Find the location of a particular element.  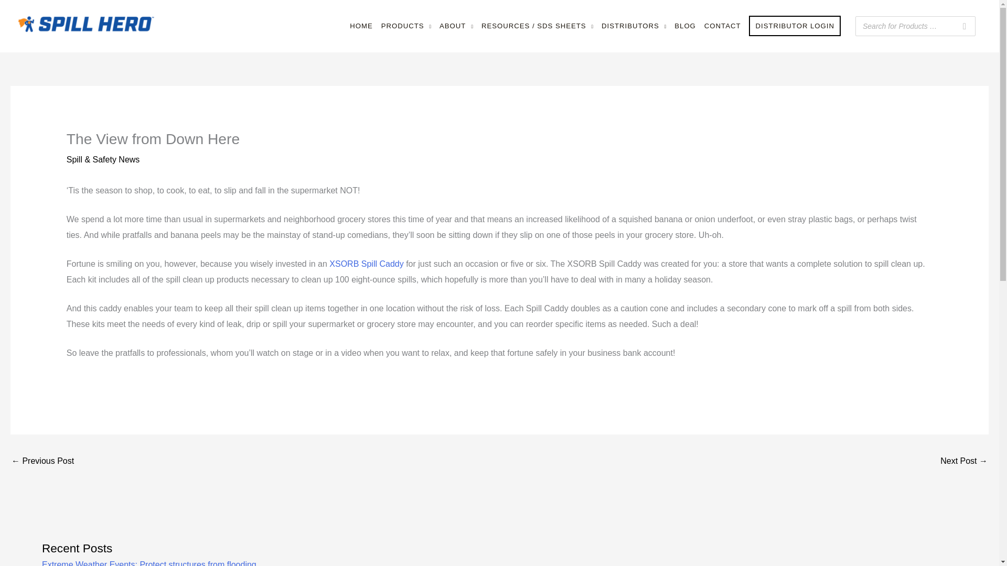

Something Fishy Going On? is located at coordinates (42, 461).